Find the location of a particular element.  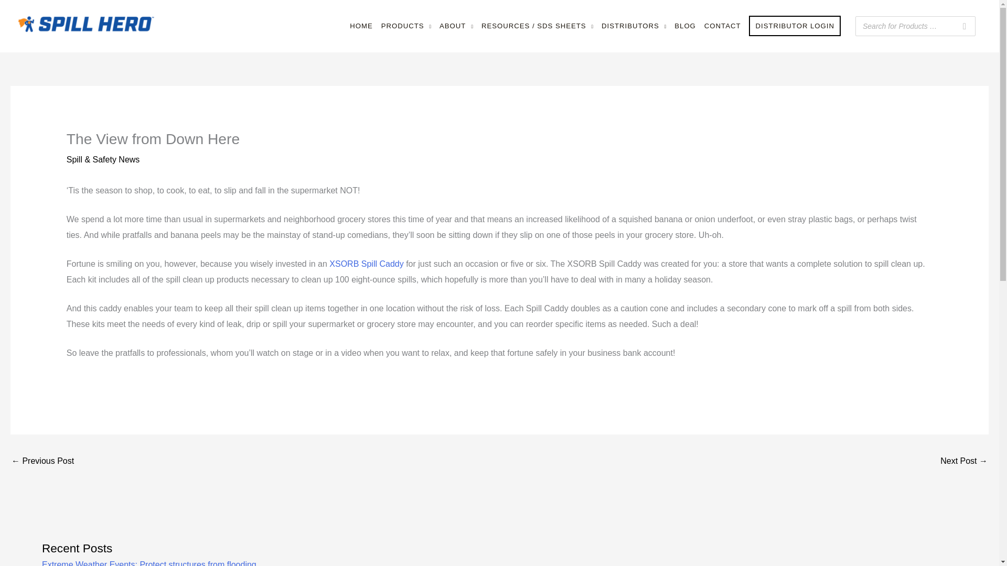

Something Fishy Going On? is located at coordinates (42, 461).